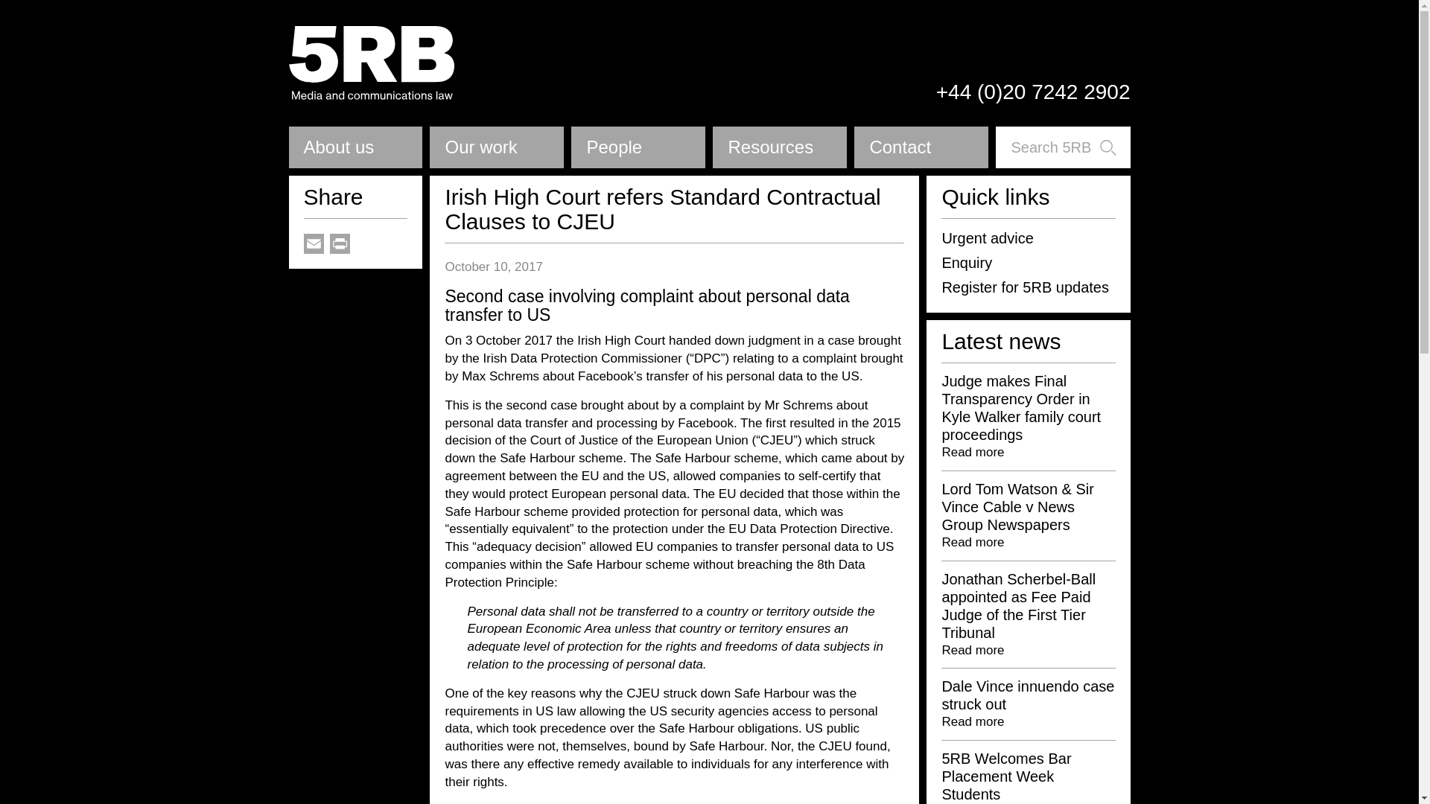  Describe the element at coordinates (921, 147) in the screenshot. I see `Contact` at that location.